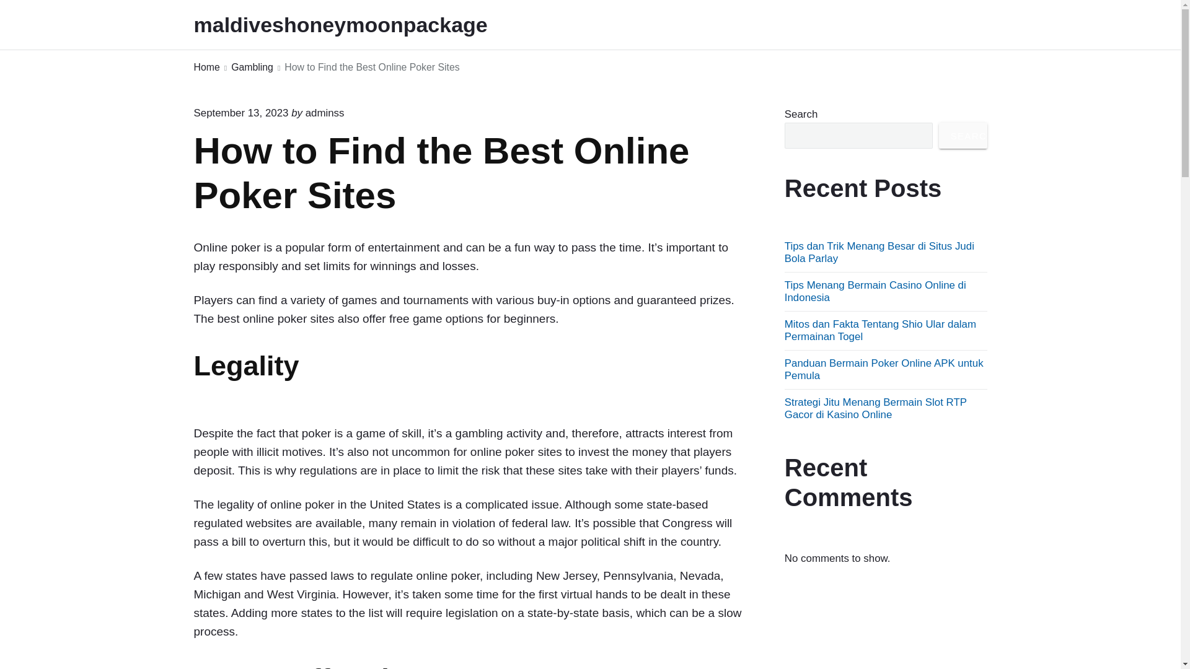 The height and width of the screenshot is (669, 1190). Describe the element at coordinates (884, 369) in the screenshot. I see `Panduan Bermain Poker Online APK untuk Pemula` at that location.